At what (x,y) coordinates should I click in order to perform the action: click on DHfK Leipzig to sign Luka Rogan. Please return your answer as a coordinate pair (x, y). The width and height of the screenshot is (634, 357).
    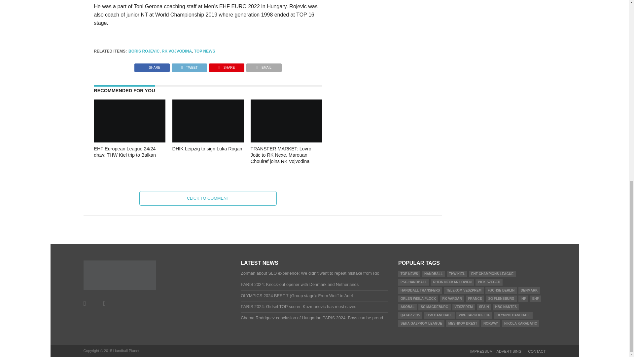
    Looking at the image, I should click on (208, 140).